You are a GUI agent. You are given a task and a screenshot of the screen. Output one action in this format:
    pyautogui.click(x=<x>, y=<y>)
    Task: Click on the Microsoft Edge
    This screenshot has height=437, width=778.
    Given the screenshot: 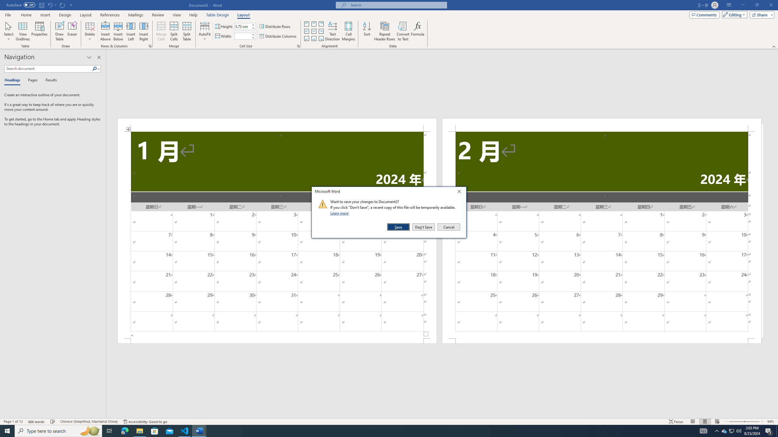 What is the action you would take?
    pyautogui.click(x=125, y=431)
    